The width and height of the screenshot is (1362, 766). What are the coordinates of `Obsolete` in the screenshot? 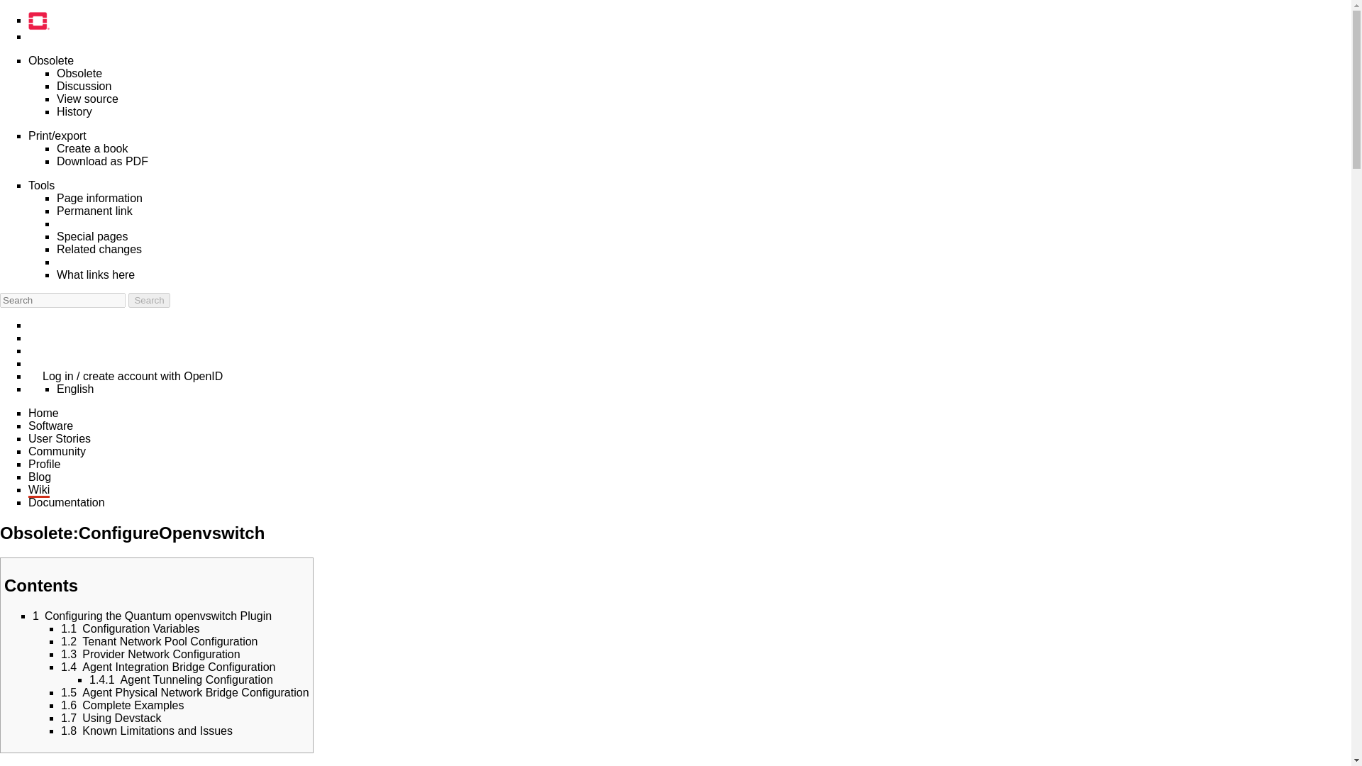 It's located at (51, 60).